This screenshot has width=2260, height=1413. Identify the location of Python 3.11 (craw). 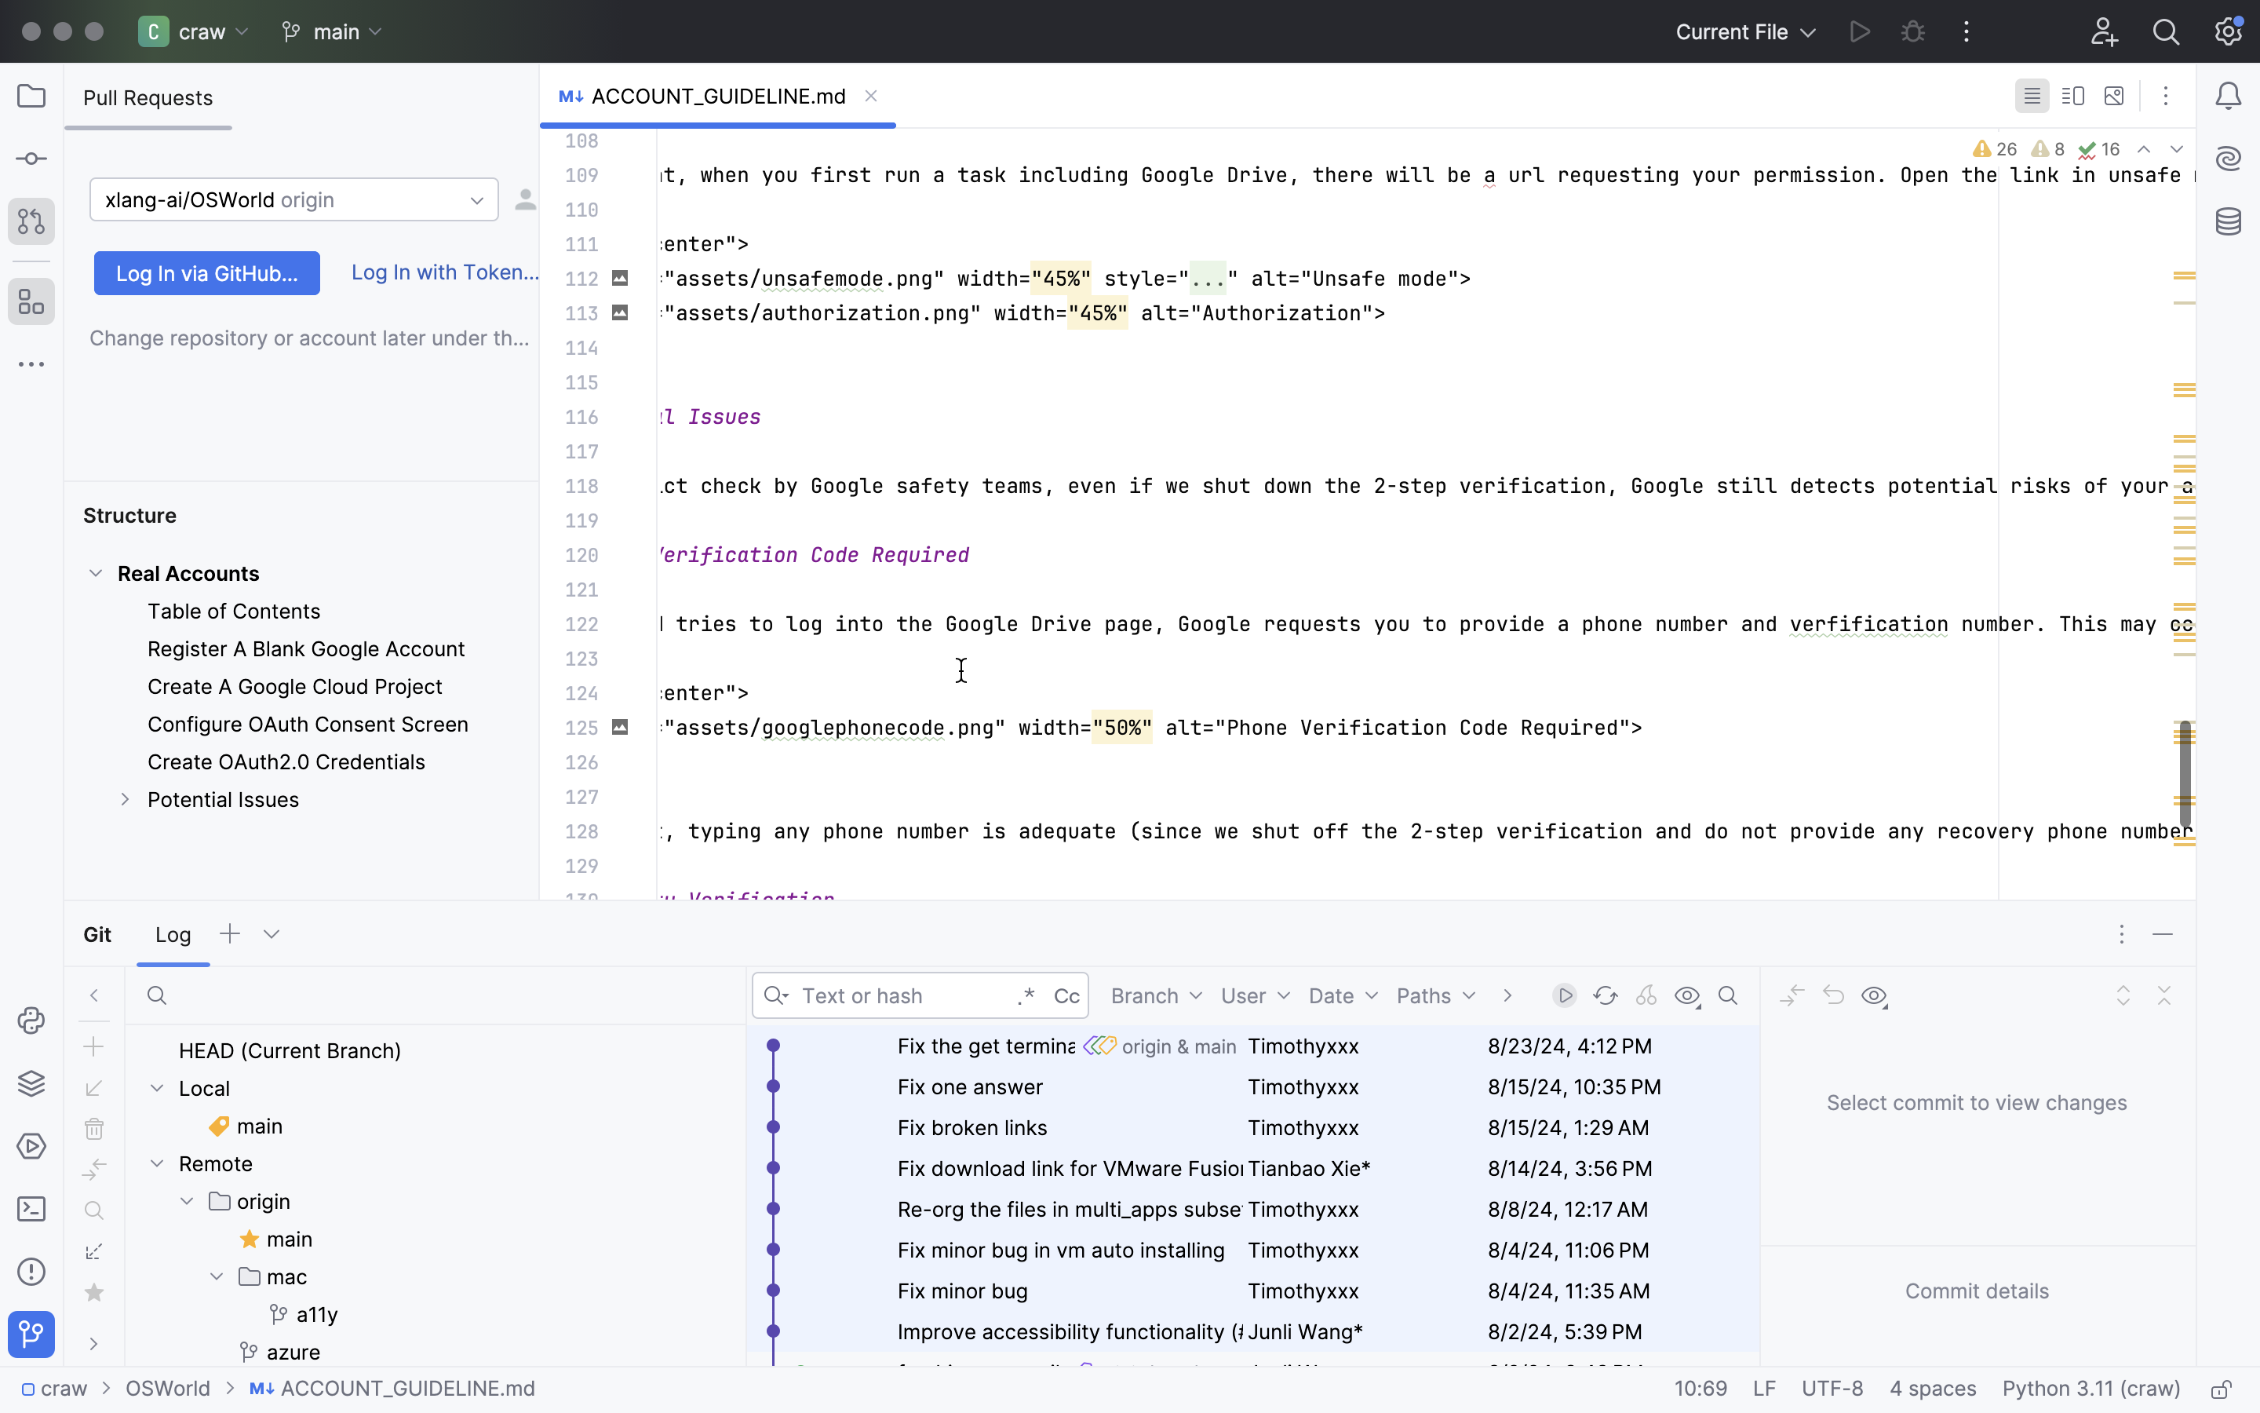
(2092, 1390).